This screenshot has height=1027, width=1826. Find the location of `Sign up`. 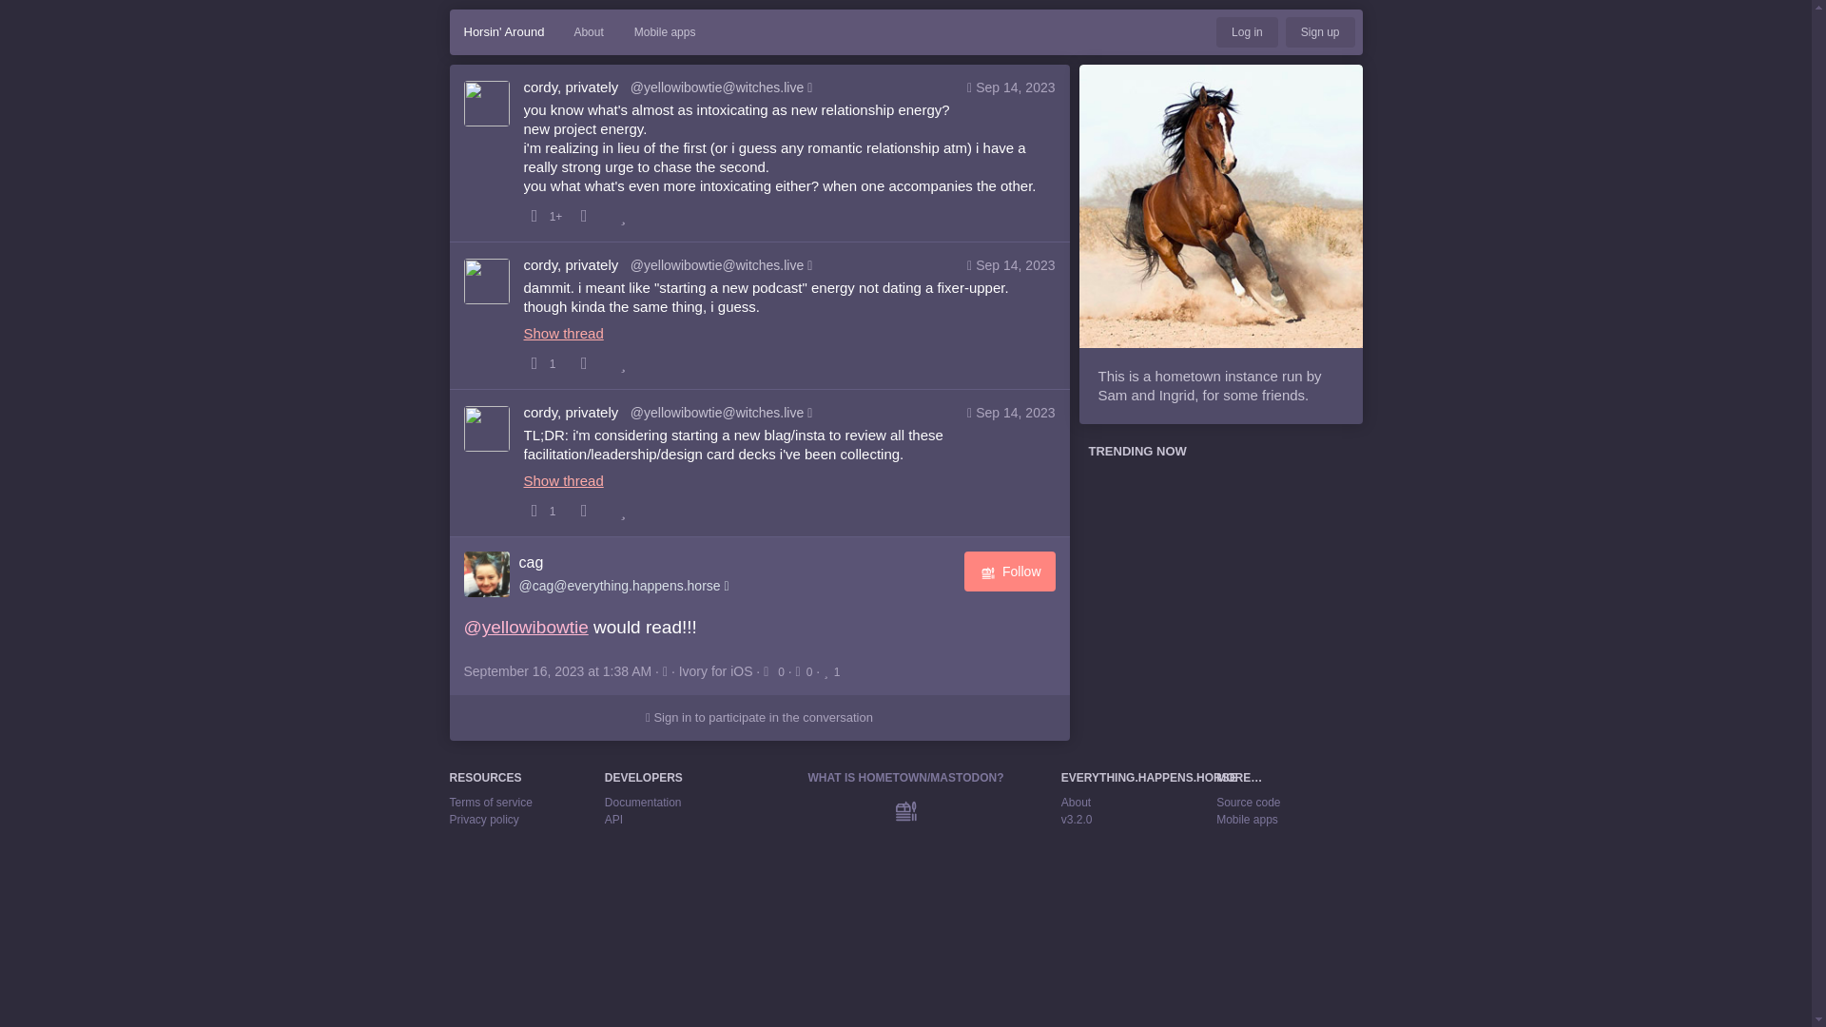

Sign up is located at coordinates (1320, 32).